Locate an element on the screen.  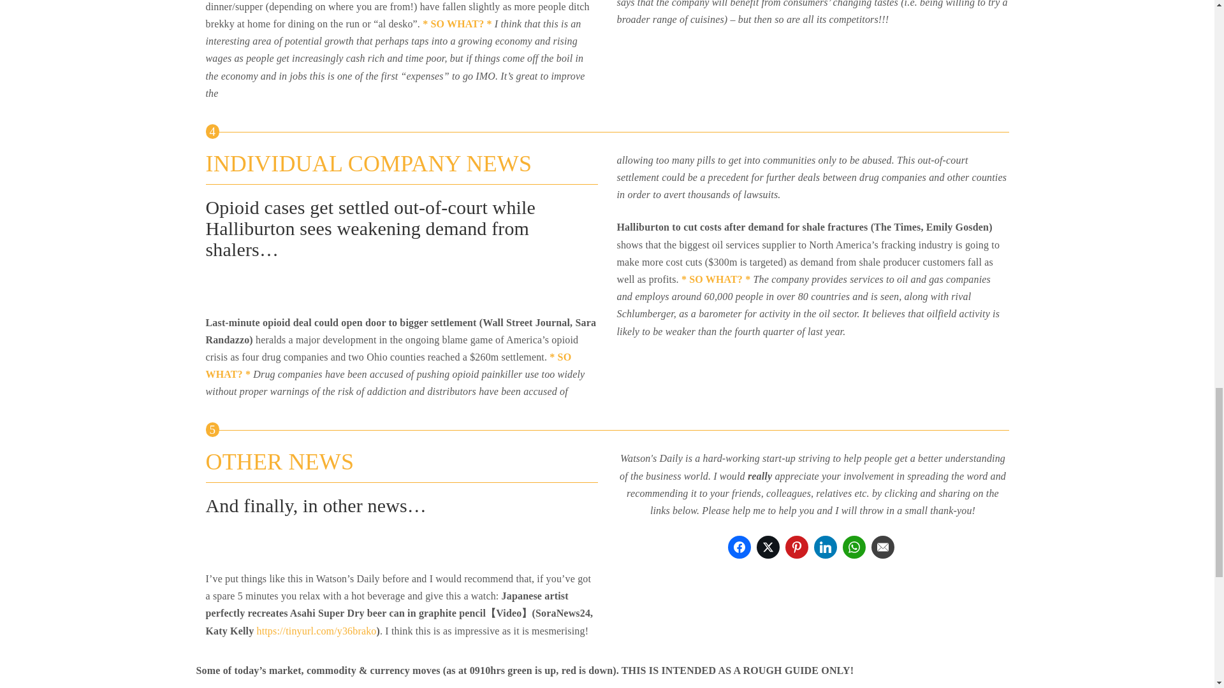
Share on Twitter is located at coordinates (768, 547).